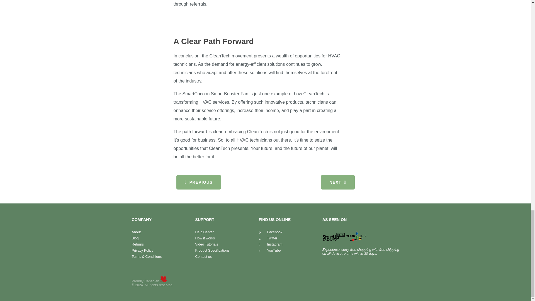 Image resolution: width=535 pixels, height=301 pixels. I want to click on Twitter, so click(268, 238).